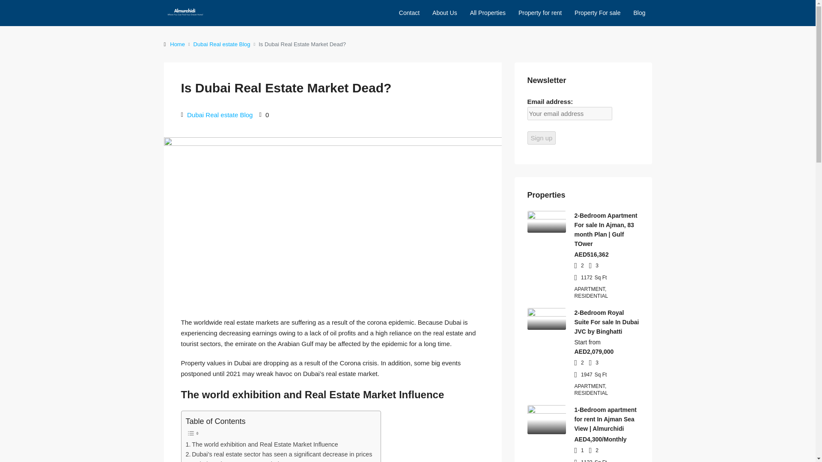  Describe the element at coordinates (262, 444) in the screenshot. I see `The world exhibition and Real Estate Market Influence` at that location.